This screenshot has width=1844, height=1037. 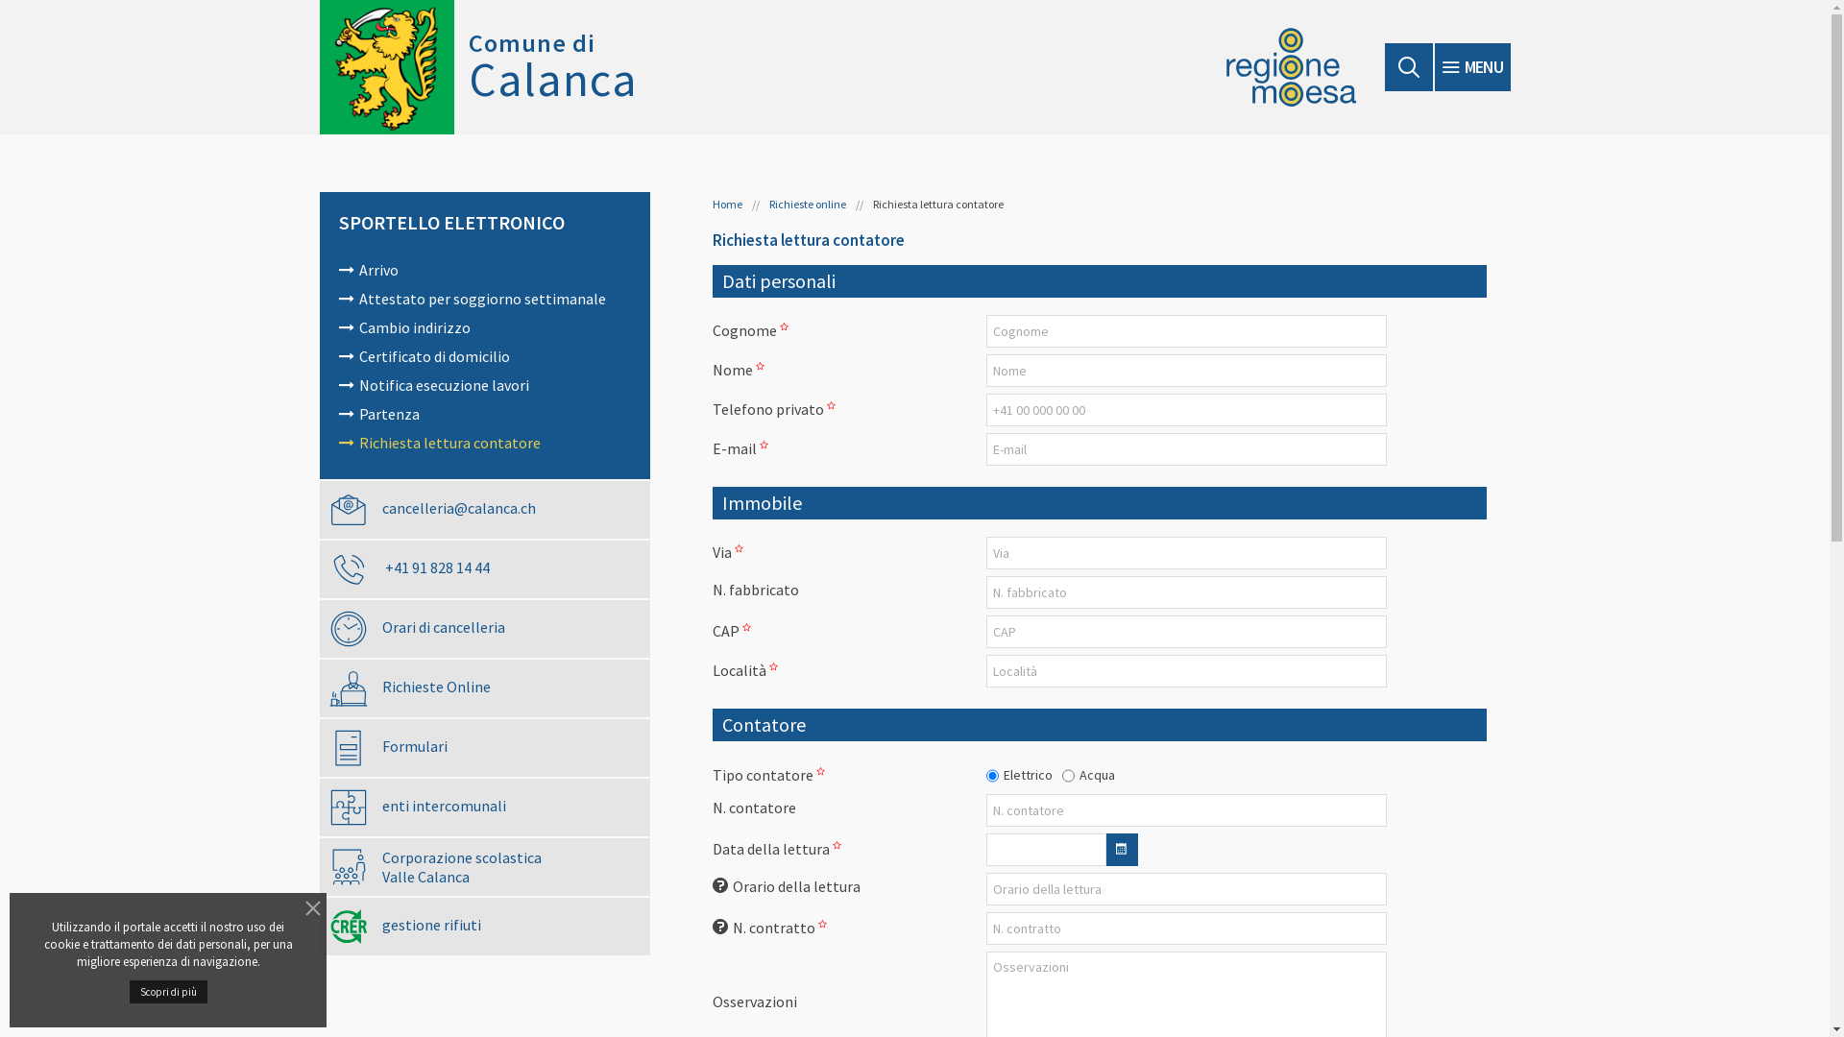 I want to click on Protezione dati, so click(x=1464, y=674).